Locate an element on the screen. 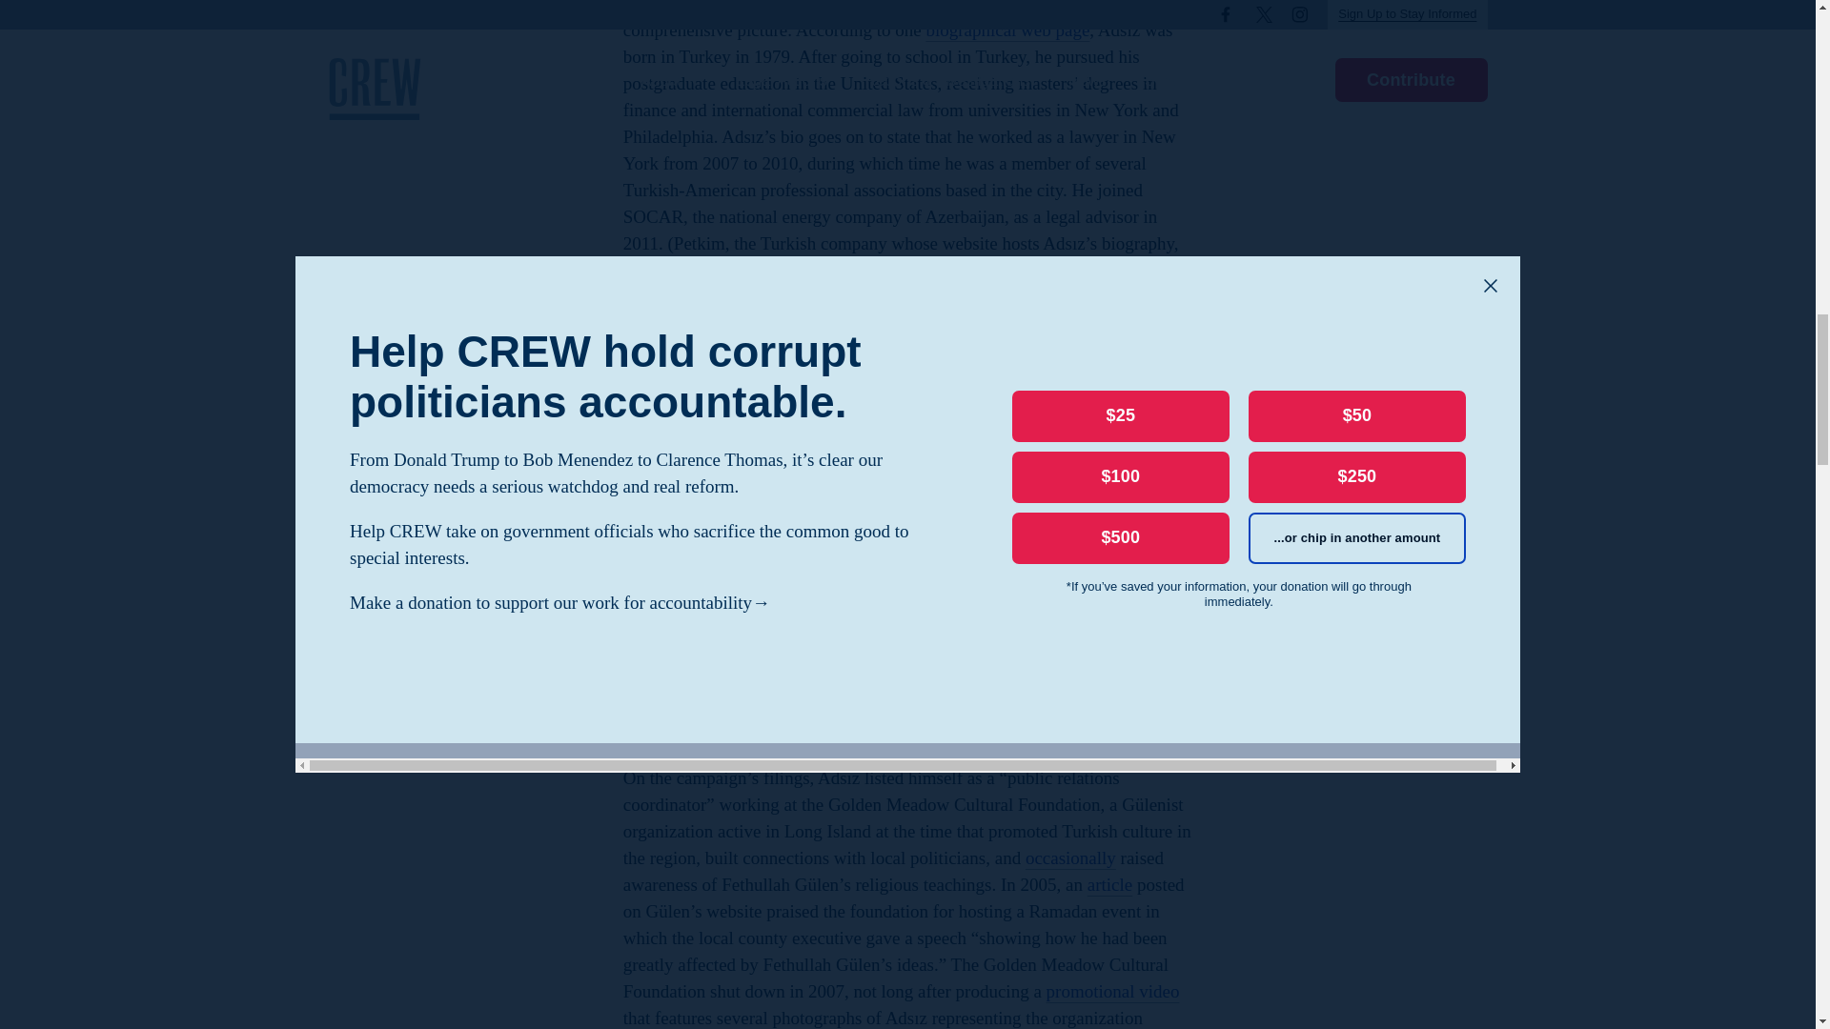 Image resolution: width=1830 pixels, height=1029 pixels. volunteered is located at coordinates (851, 751).